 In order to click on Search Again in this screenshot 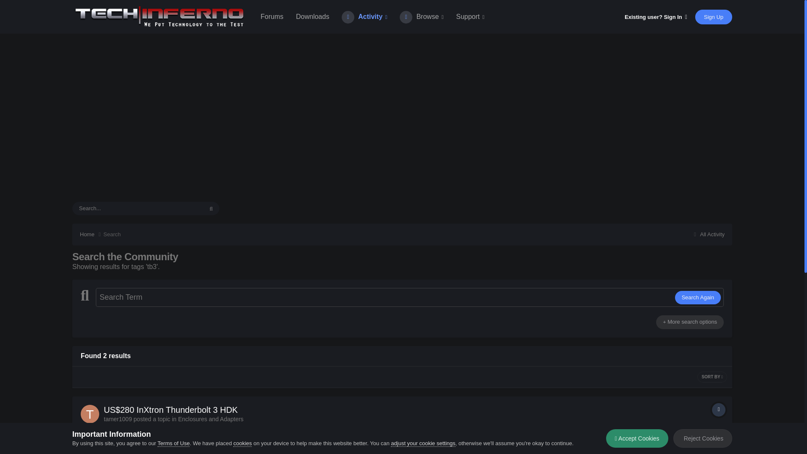, I will do `click(698, 298)`.